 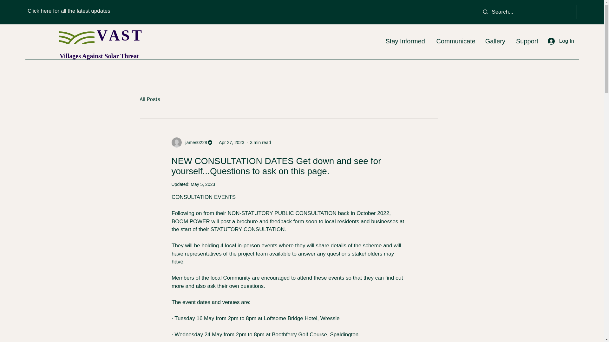 What do you see at coordinates (202, 184) in the screenshot?
I see `May 5, 2023` at bounding box center [202, 184].